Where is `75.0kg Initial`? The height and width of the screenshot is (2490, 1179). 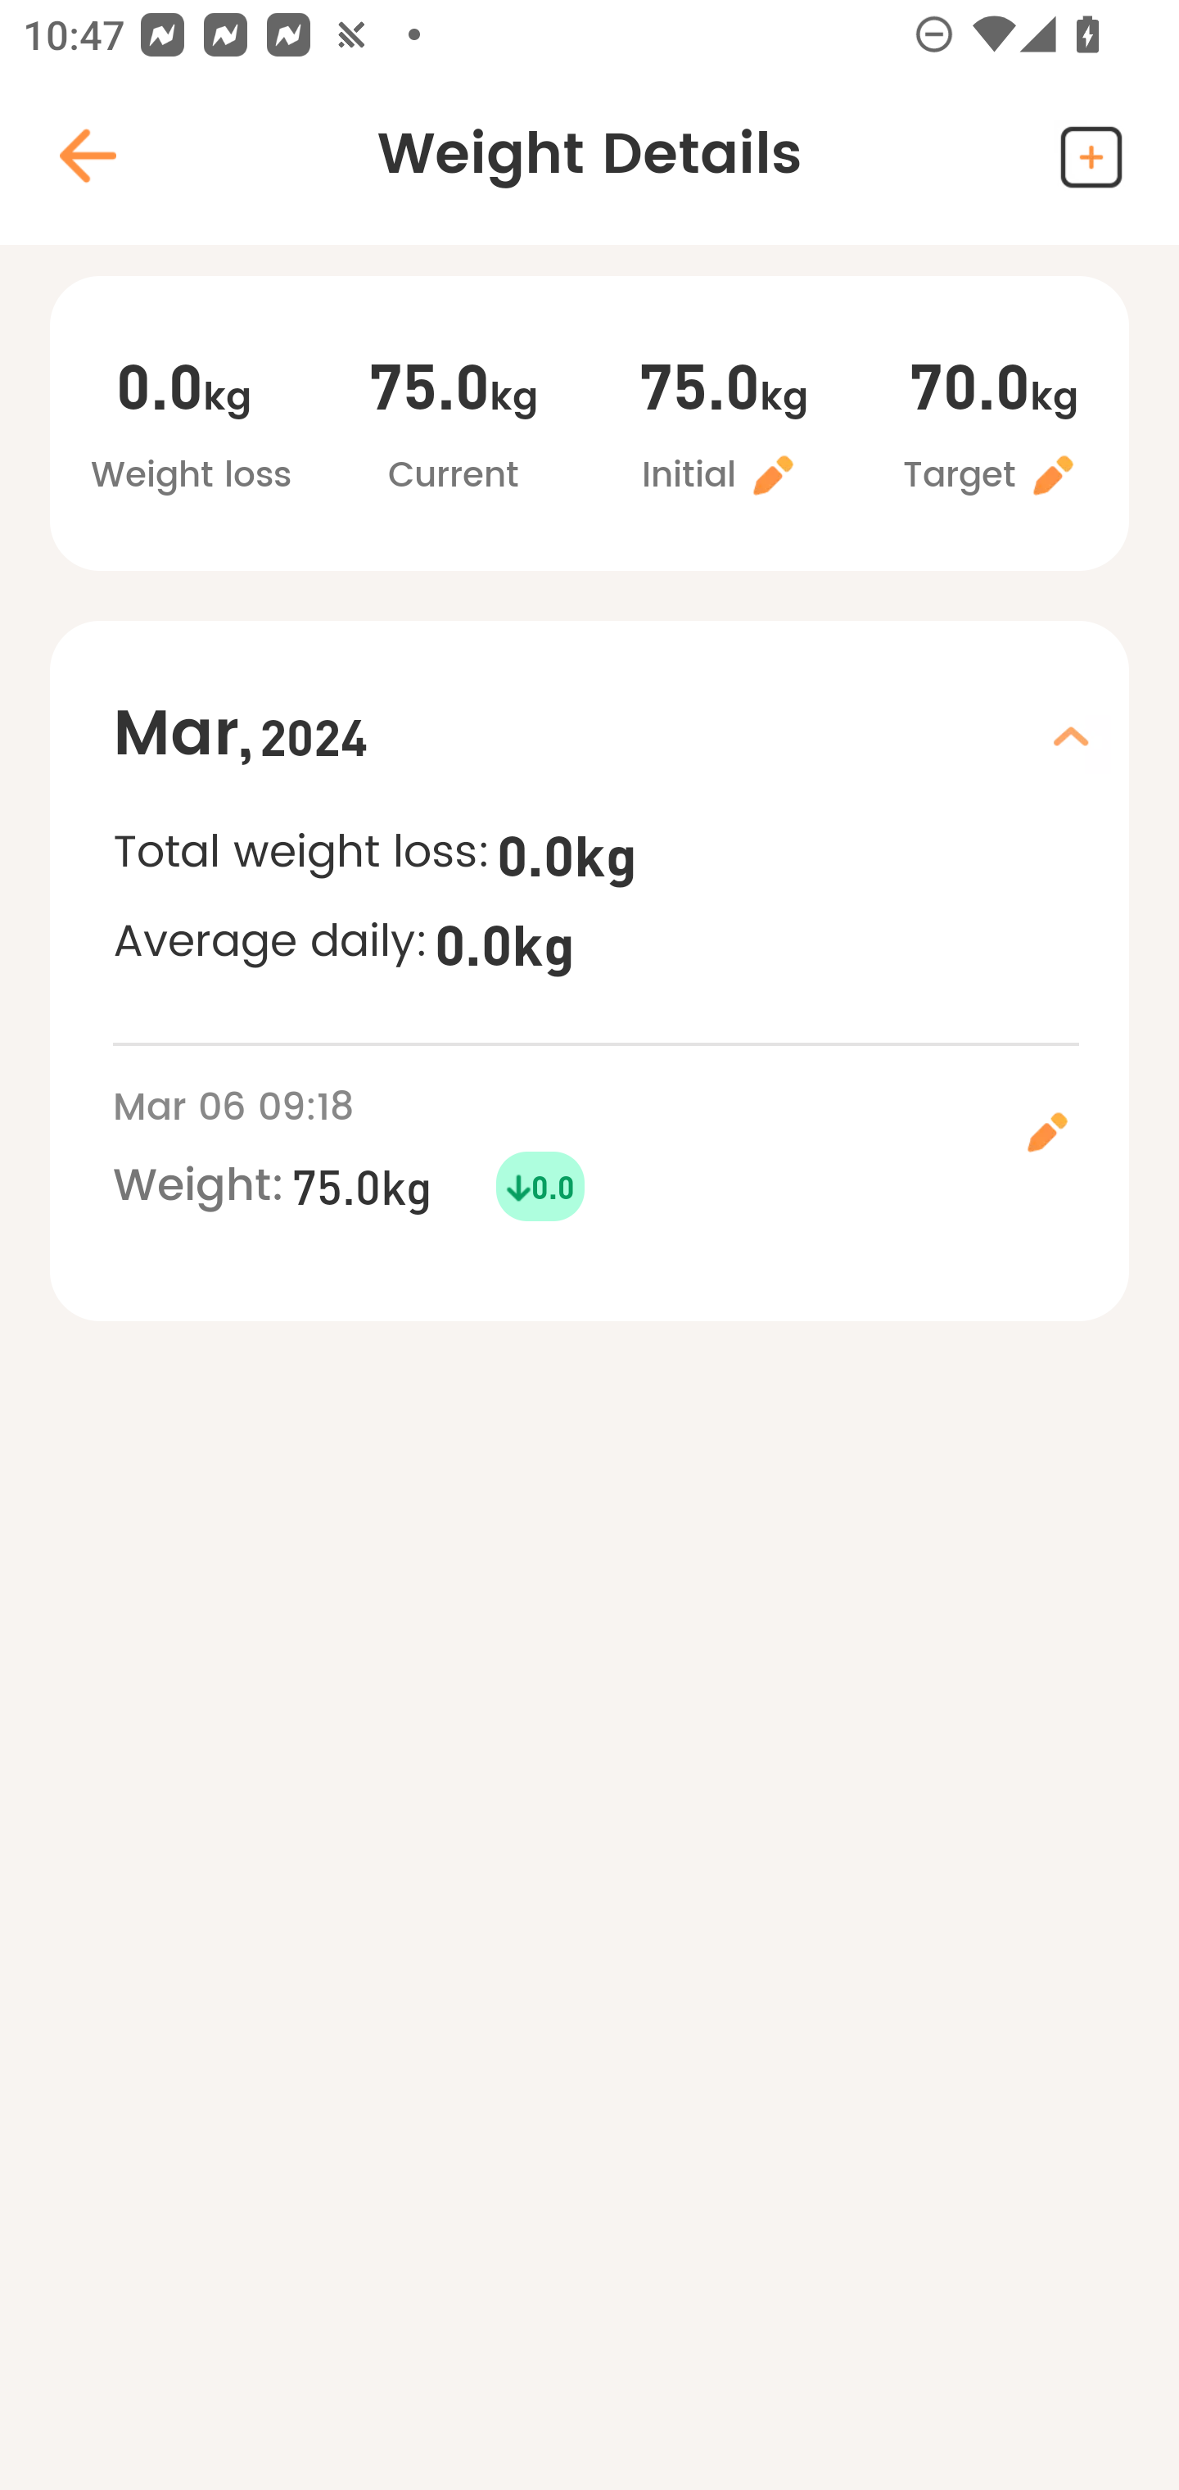
75.0kg Initial is located at coordinates (723, 427).